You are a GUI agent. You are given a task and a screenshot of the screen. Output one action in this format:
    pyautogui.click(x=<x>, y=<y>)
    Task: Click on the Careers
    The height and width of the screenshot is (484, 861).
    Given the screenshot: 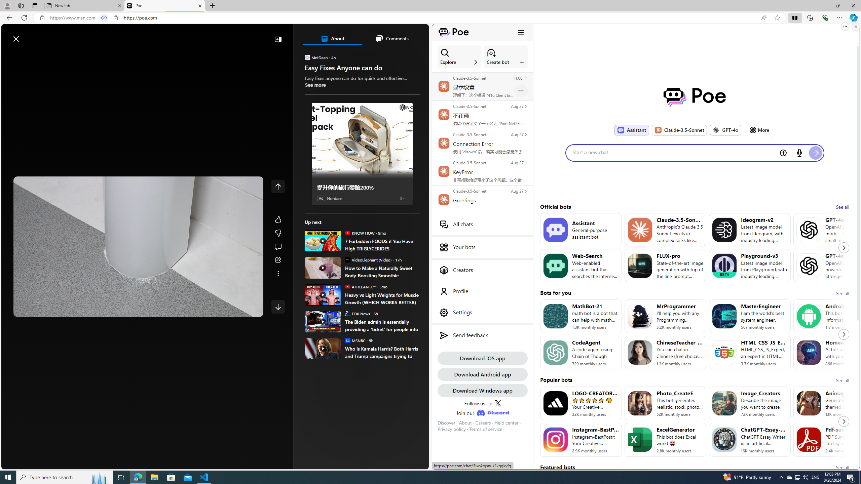 What is the action you would take?
    pyautogui.click(x=483, y=422)
    